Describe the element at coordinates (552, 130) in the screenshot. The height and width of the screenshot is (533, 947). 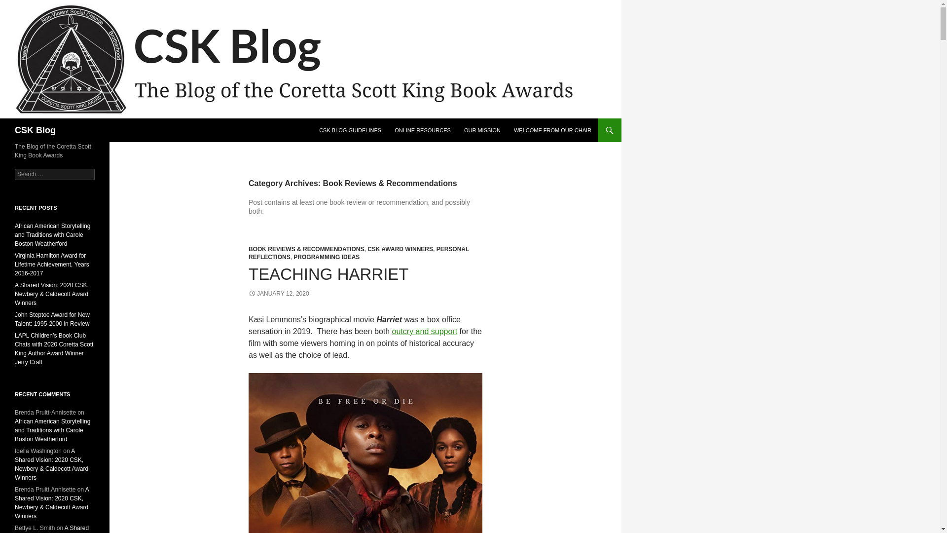
I see `WELCOME FROM OUR CHAIR` at that location.